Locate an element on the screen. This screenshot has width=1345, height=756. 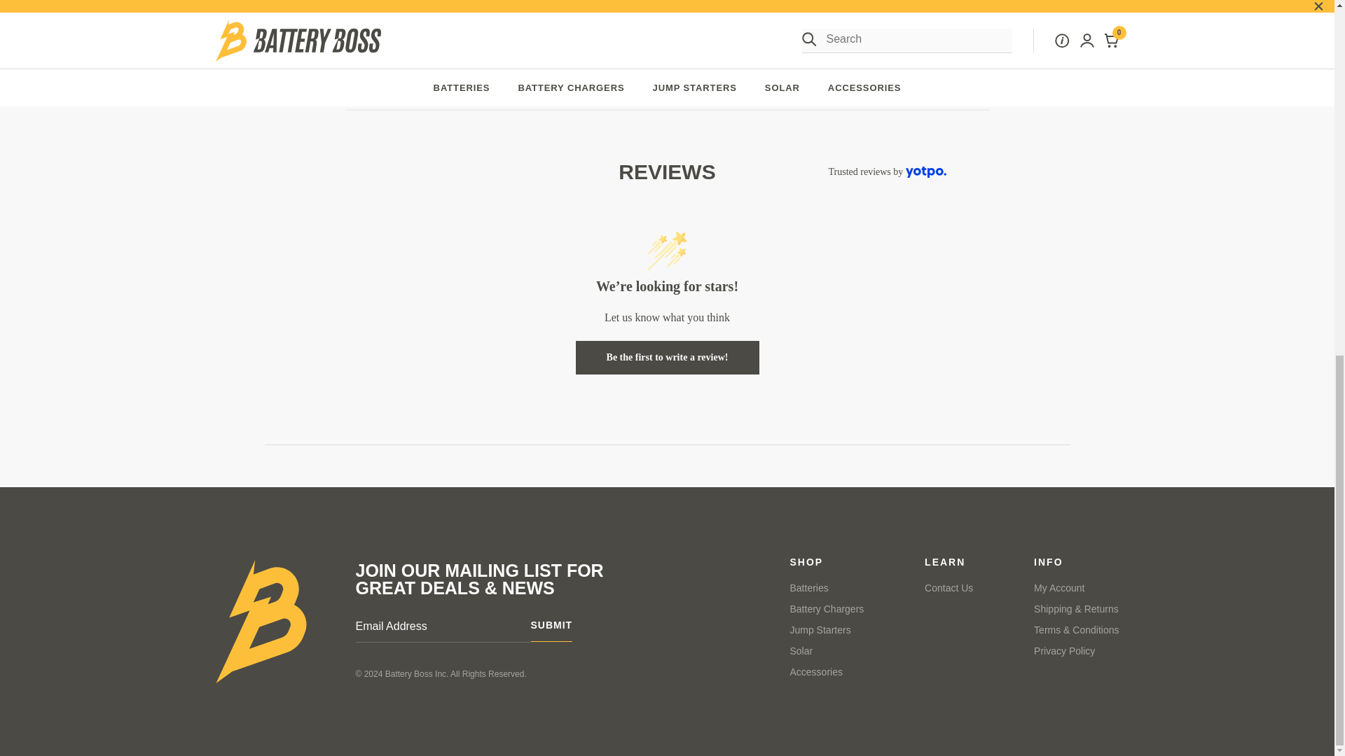
Trusted reviews by is located at coordinates (887, 171).